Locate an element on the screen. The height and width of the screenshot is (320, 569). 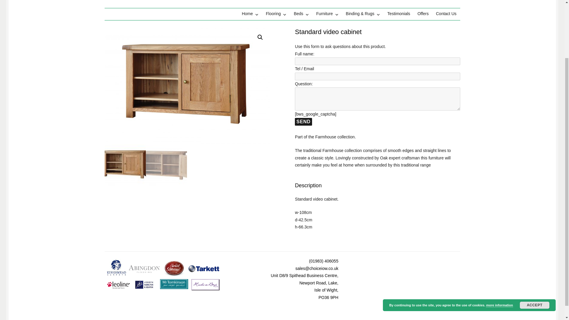
Testimonials is located at coordinates (399, 14).